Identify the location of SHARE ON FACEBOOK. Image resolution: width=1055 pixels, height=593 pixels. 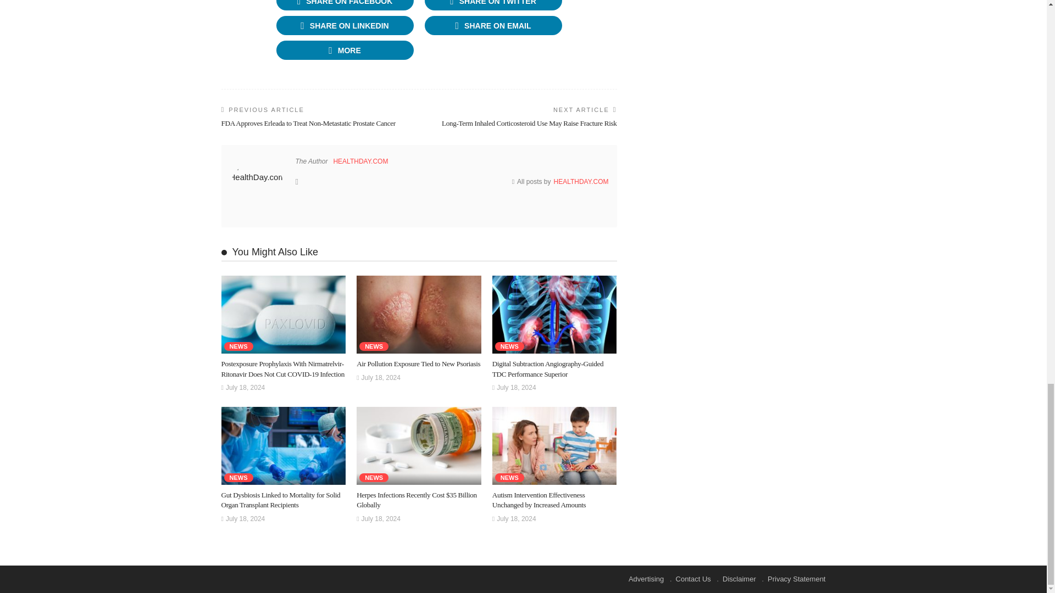
(344, 5).